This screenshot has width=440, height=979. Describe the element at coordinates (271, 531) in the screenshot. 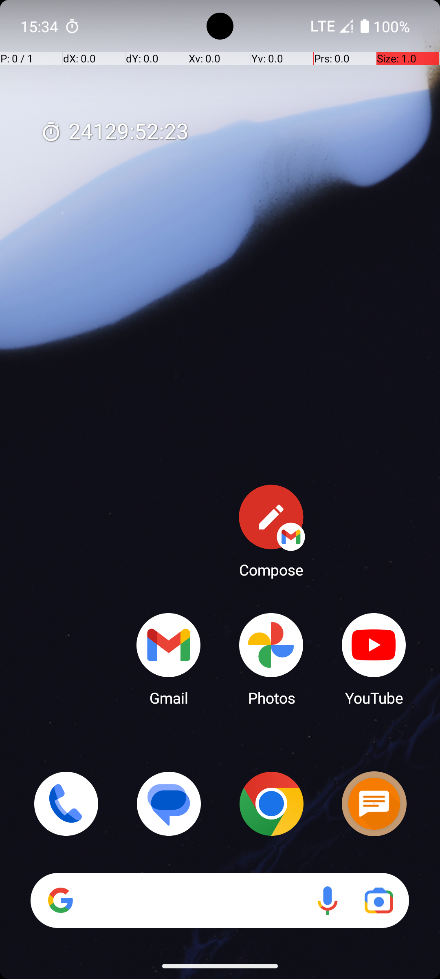

I see `Compose` at that location.